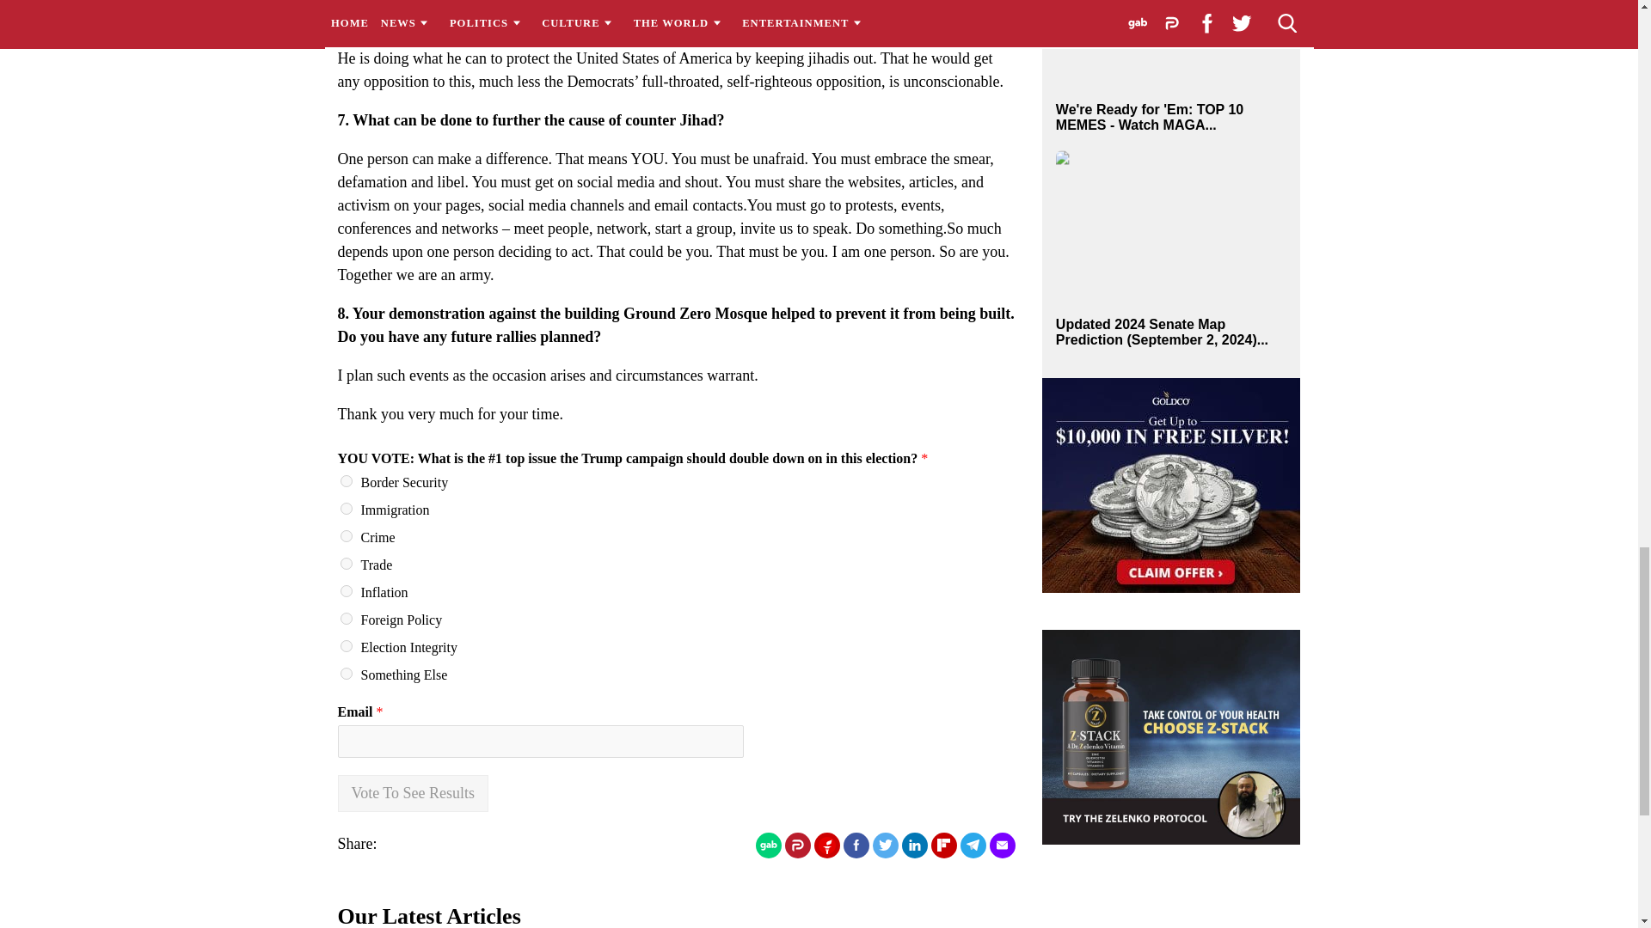 This screenshot has height=928, width=1651. I want to click on Immigration, so click(346, 509).